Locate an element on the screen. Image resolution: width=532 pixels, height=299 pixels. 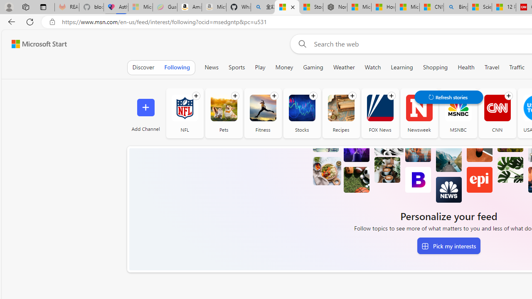
Fitness is located at coordinates (263, 108).